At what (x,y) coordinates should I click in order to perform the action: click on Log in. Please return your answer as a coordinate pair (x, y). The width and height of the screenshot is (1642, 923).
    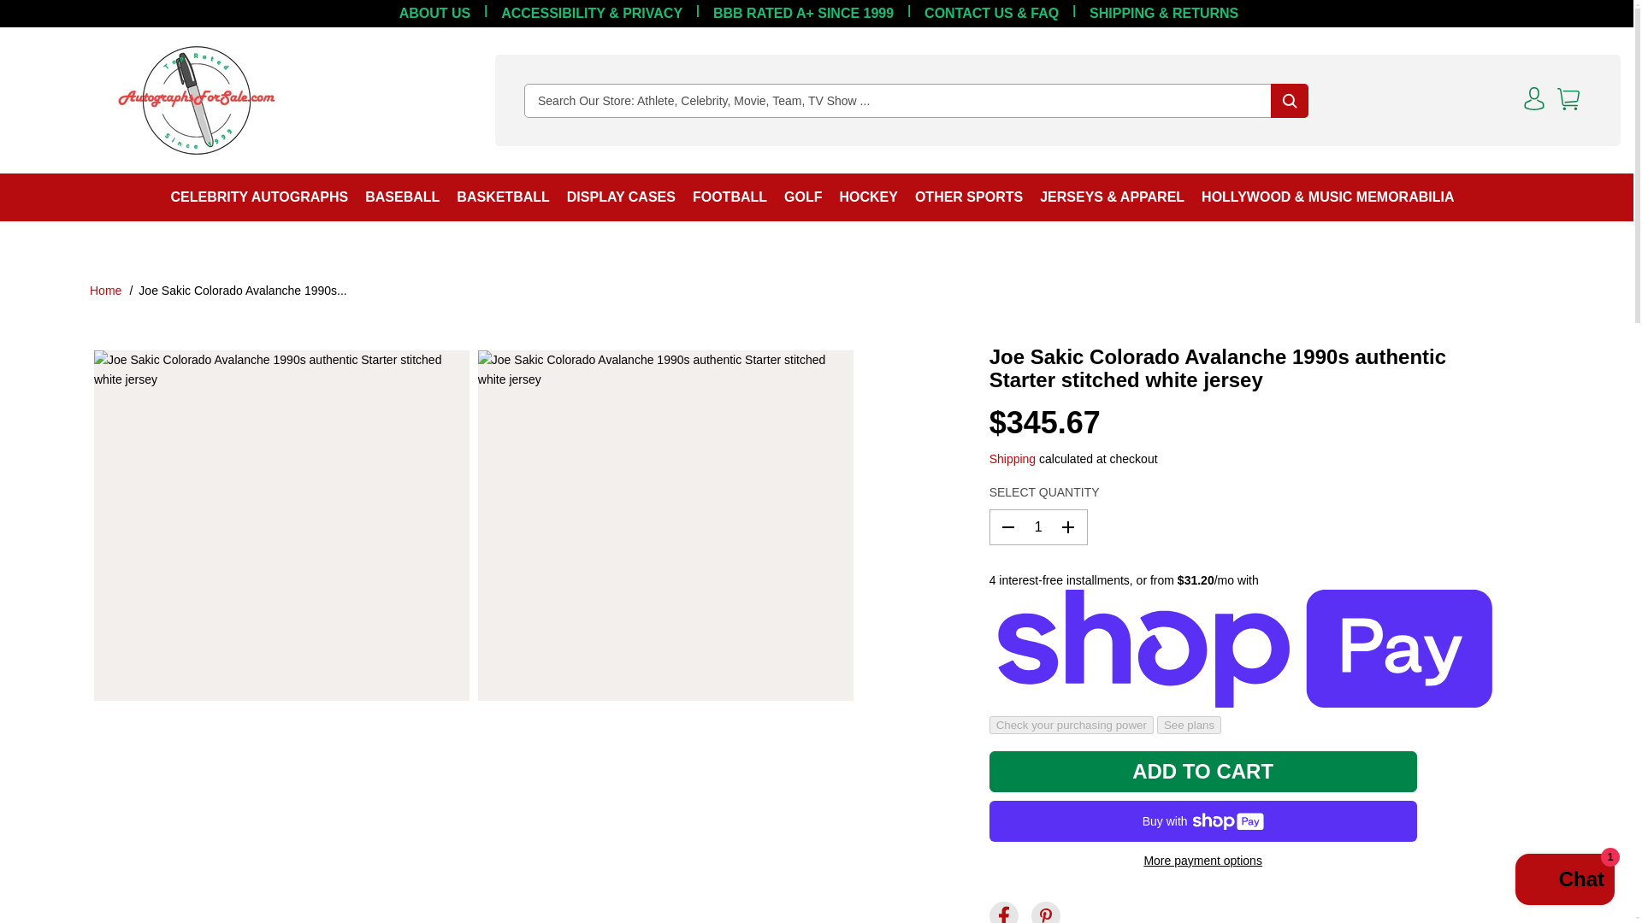
    Looking at the image, I should click on (1534, 99).